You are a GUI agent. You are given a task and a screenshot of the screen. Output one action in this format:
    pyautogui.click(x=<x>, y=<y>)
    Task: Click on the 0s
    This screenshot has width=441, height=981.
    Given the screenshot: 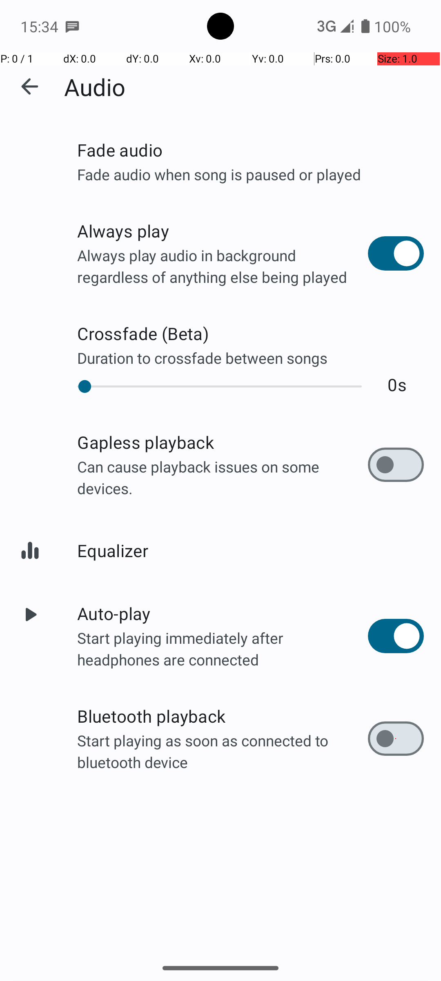 What is the action you would take?
    pyautogui.click(x=397, y=384)
    